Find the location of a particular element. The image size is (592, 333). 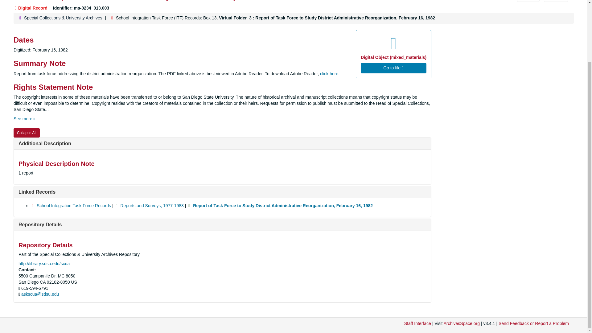

Send Feedback or Report a Problem is located at coordinates (533, 323).